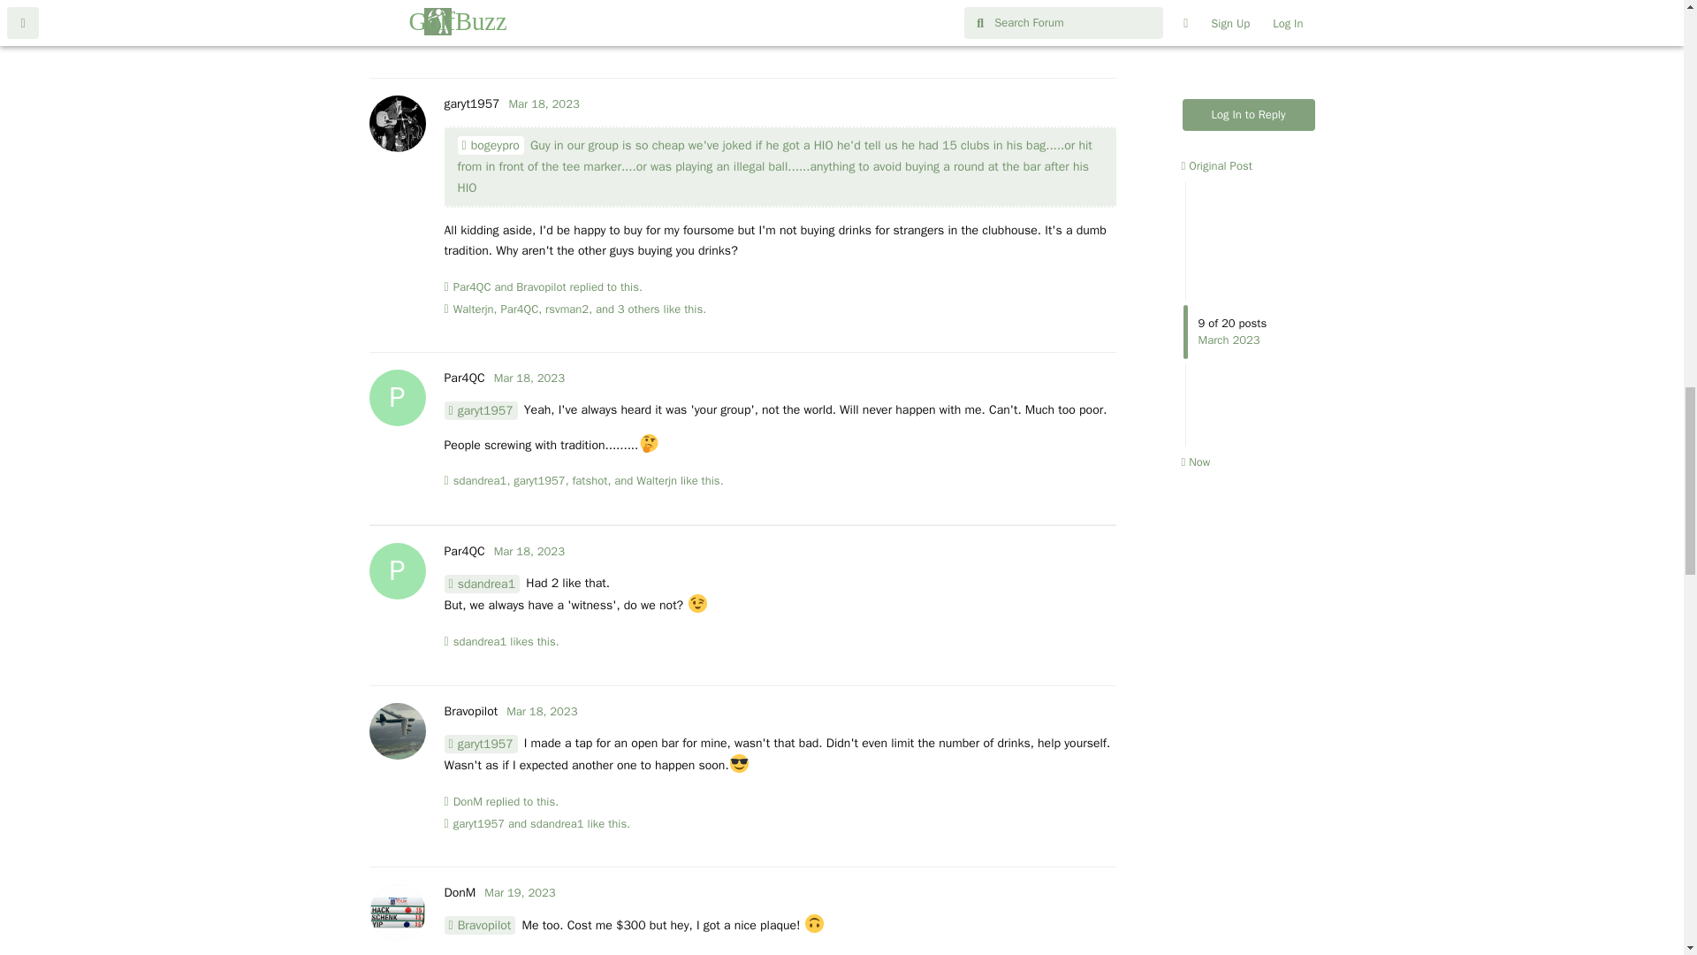  I want to click on Saturday, March 18, 2023 11:22 PM, so click(529, 378).